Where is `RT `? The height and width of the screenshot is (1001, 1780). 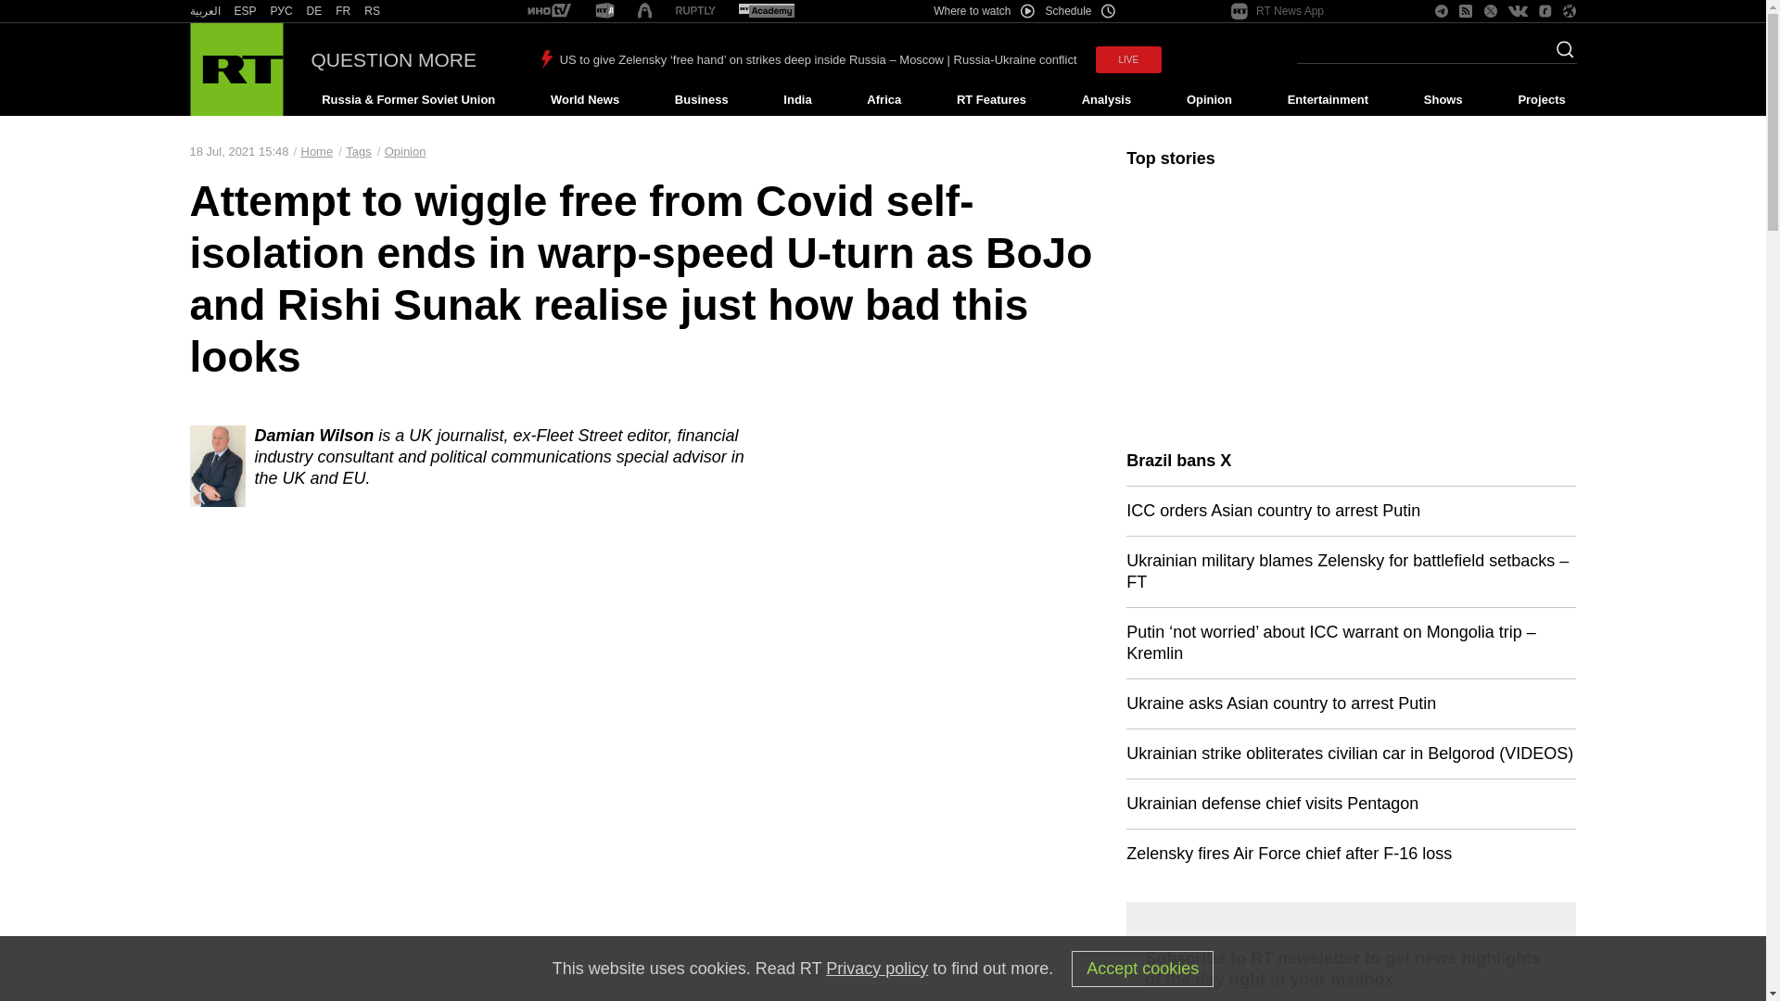 RT  is located at coordinates (204, 11).